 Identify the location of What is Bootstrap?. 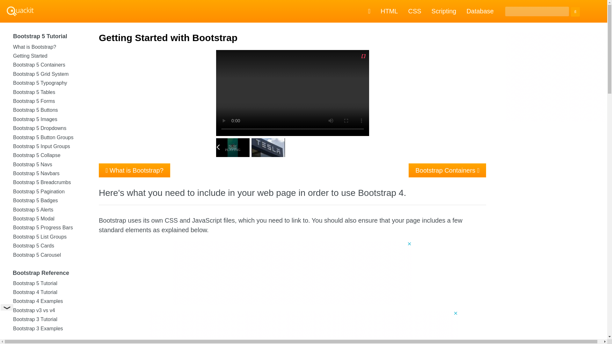
(48, 47).